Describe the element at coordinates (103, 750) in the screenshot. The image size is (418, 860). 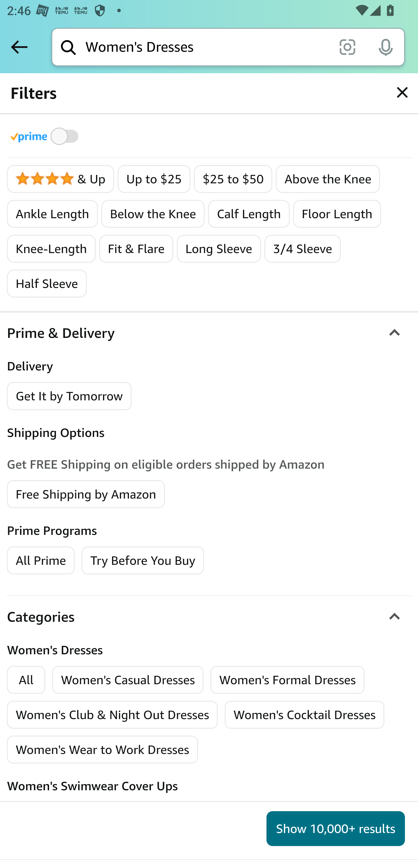
I see `Women's Wear to Work Dresses` at that location.